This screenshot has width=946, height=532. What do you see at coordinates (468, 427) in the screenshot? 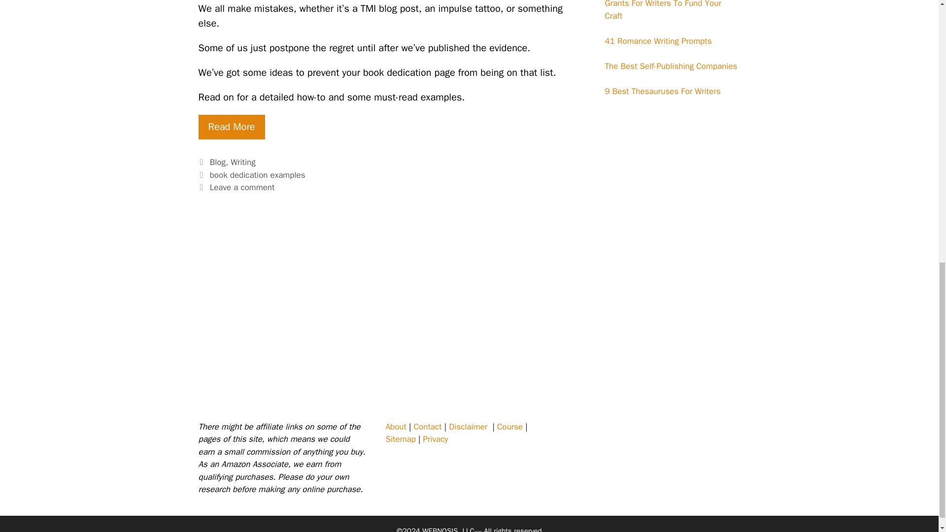
I see `Disclaimer` at bounding box center [468, 427].